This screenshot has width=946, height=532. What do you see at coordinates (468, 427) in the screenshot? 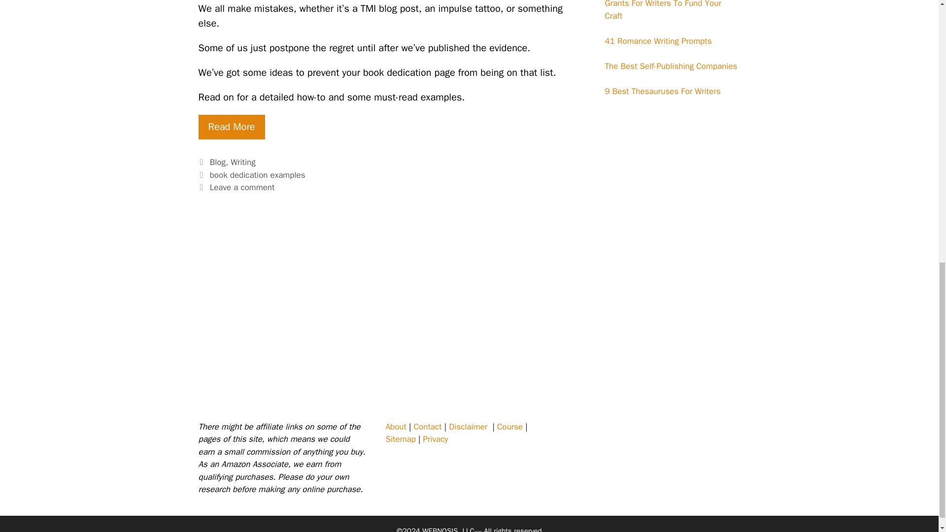
I see `Disclaimer` at bounding box center [468, 427].